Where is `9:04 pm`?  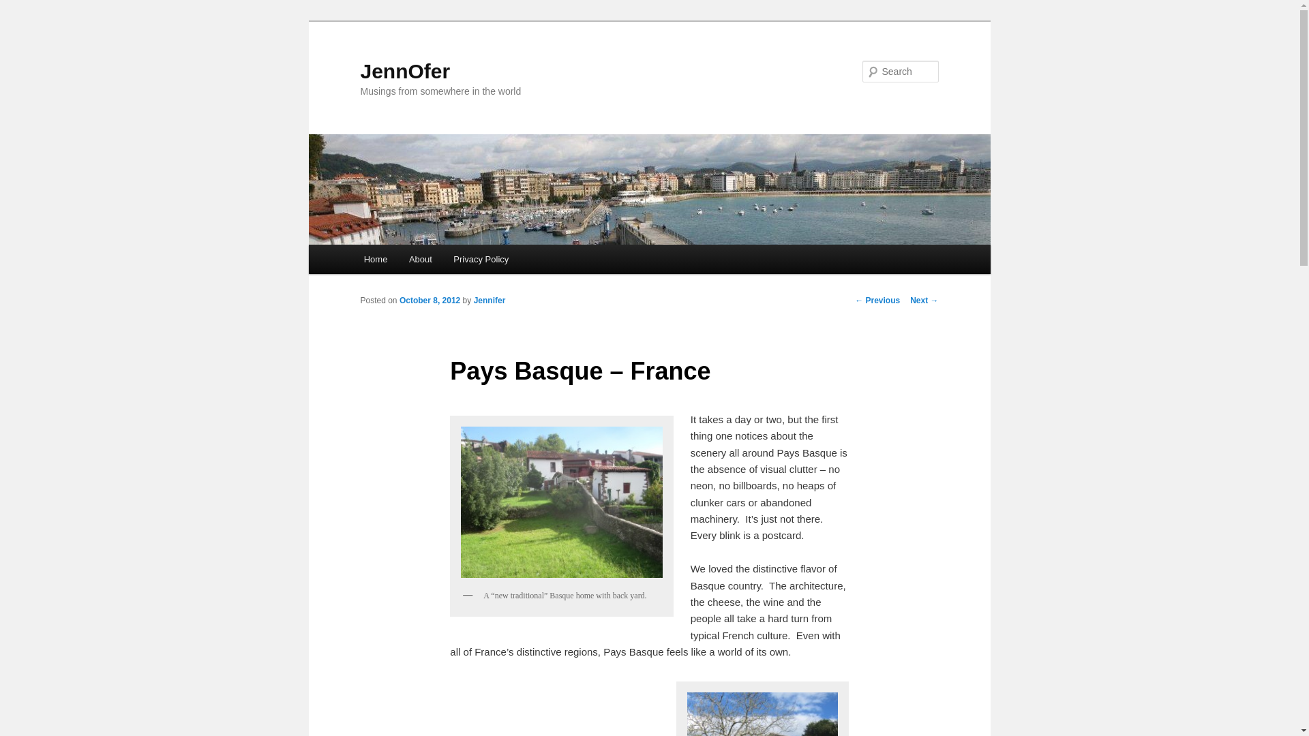
9:04 pm is located at coordinates (430, 301).